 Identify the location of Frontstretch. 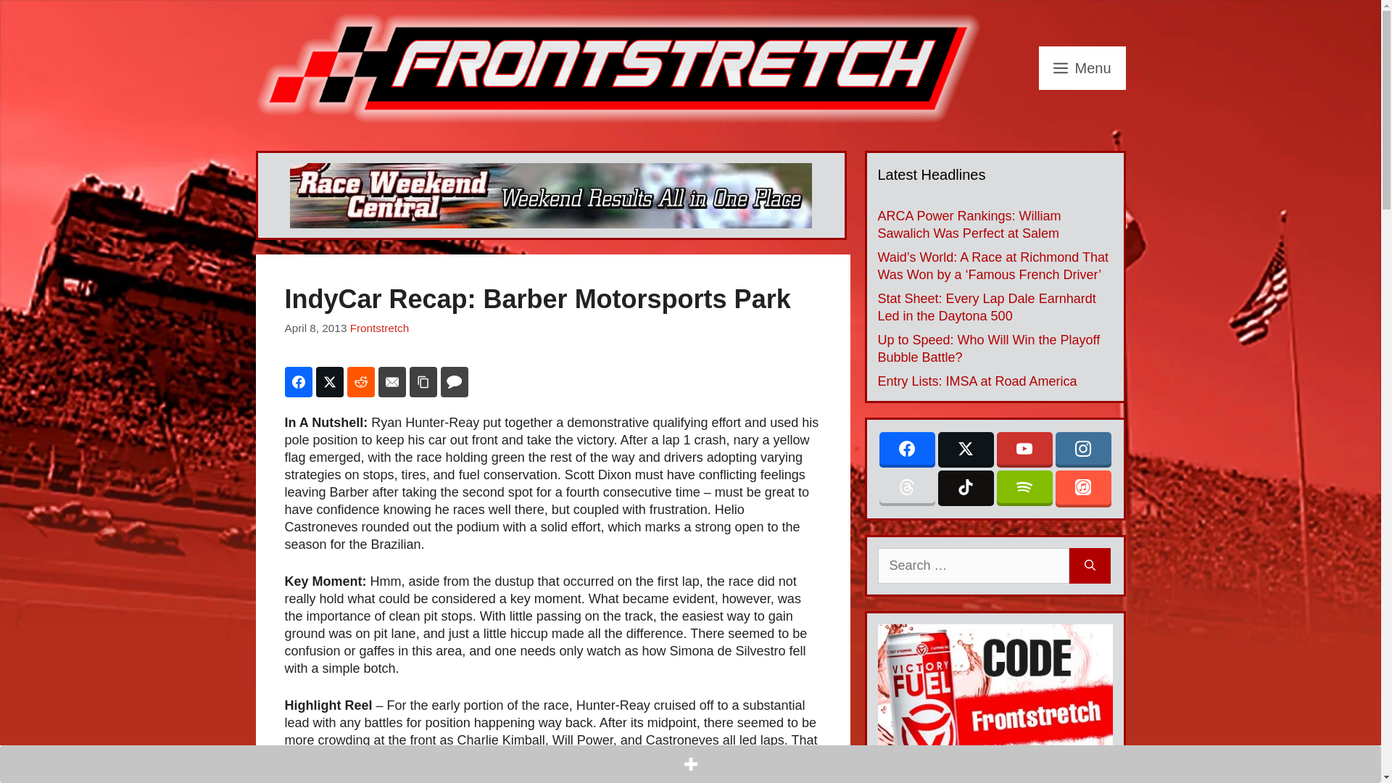
(380, 328).